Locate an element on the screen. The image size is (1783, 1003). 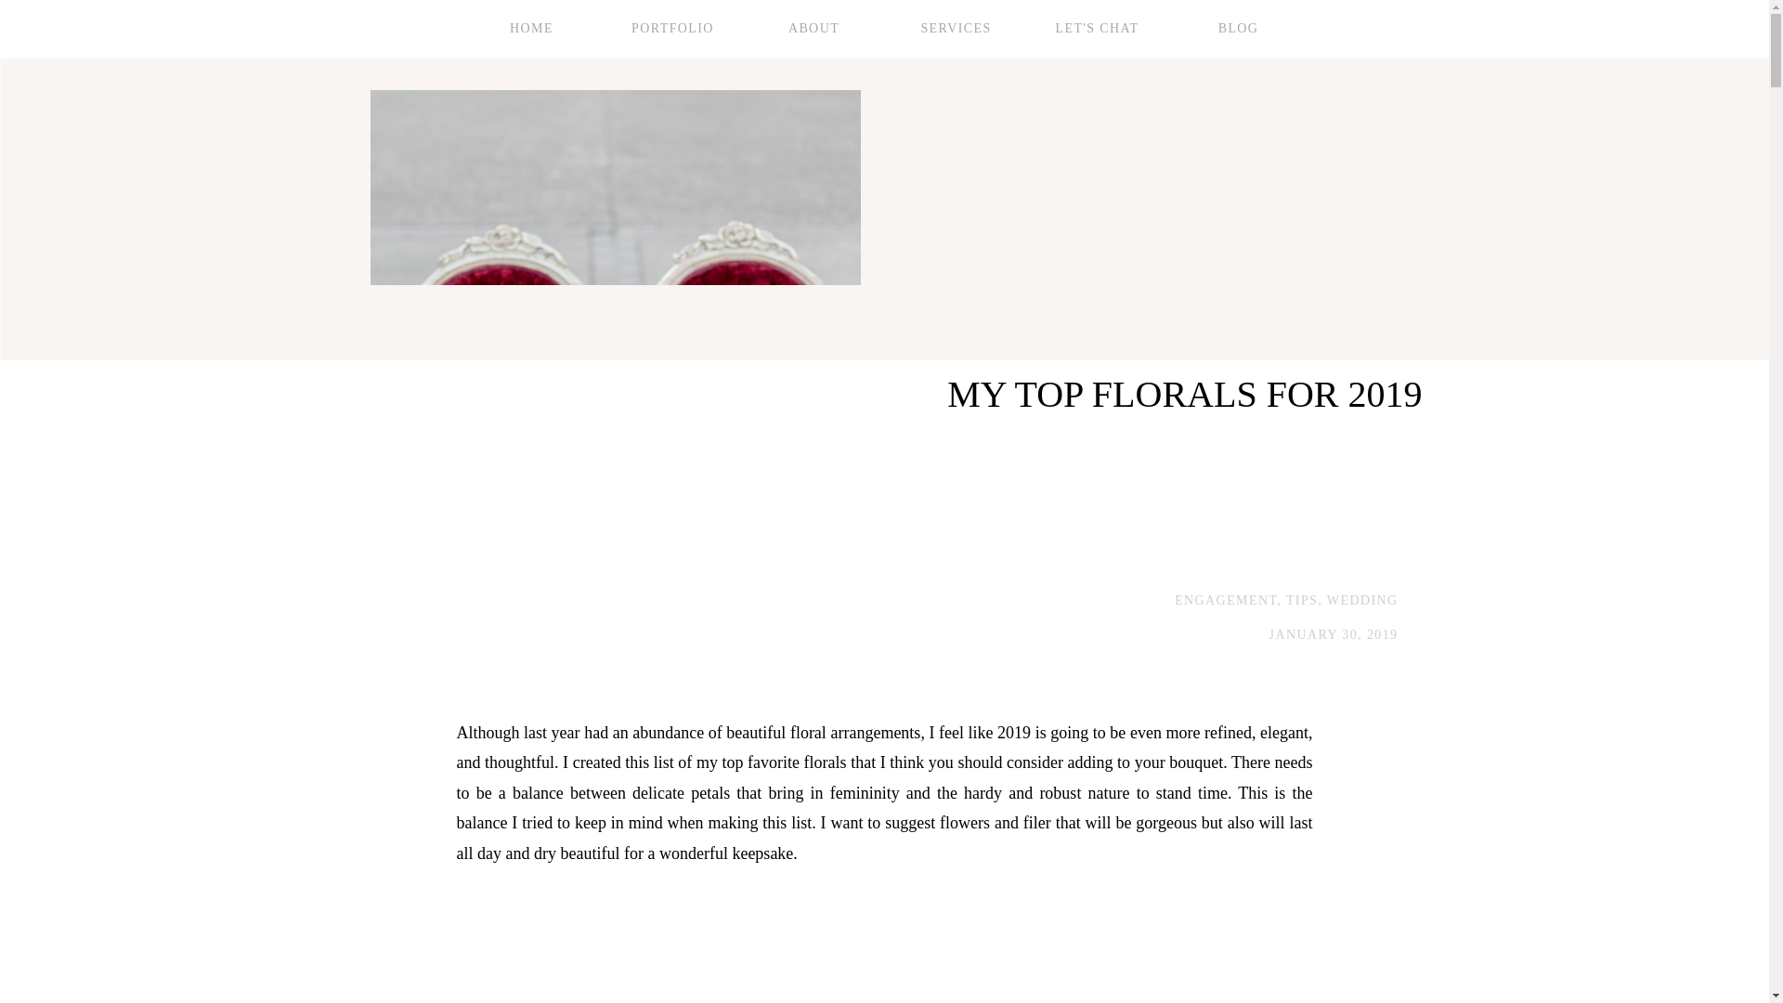
SERVICES is located at coordinates (955, 30).